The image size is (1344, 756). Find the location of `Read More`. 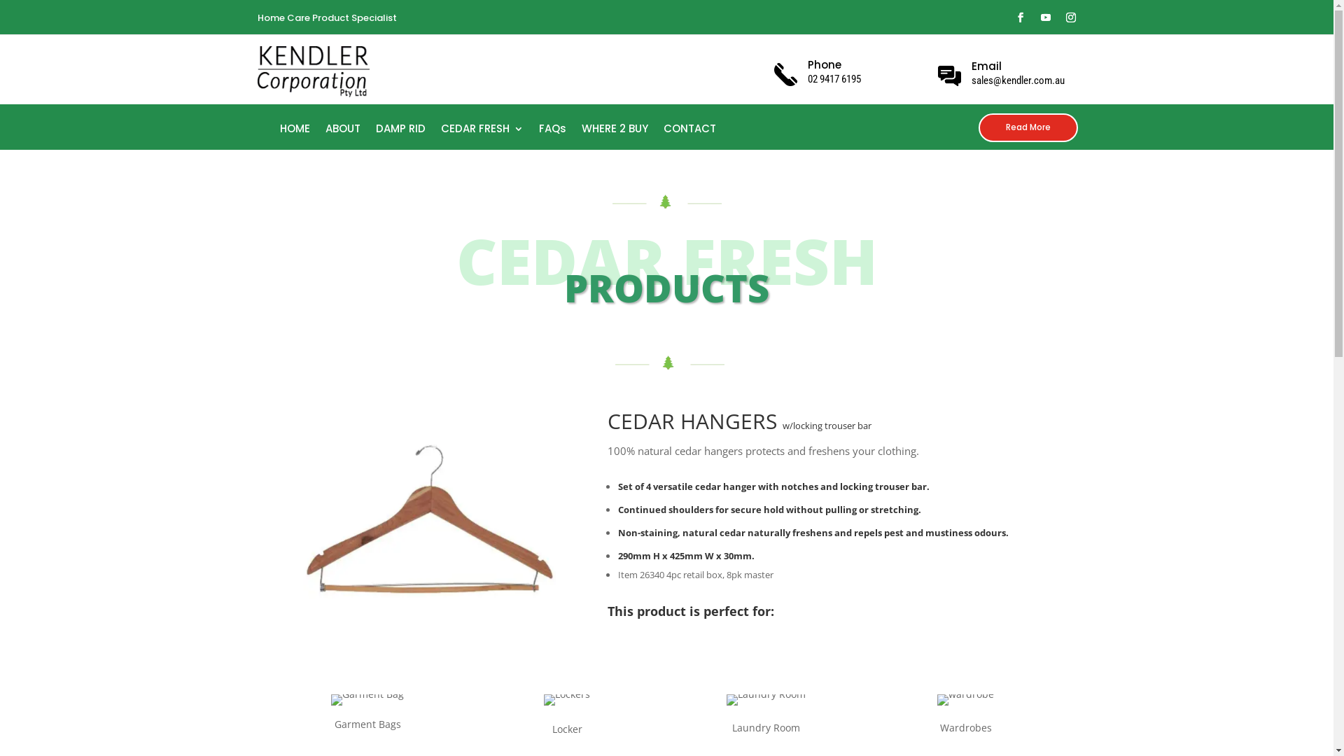

Read More is located at coordinates (1028, 127).